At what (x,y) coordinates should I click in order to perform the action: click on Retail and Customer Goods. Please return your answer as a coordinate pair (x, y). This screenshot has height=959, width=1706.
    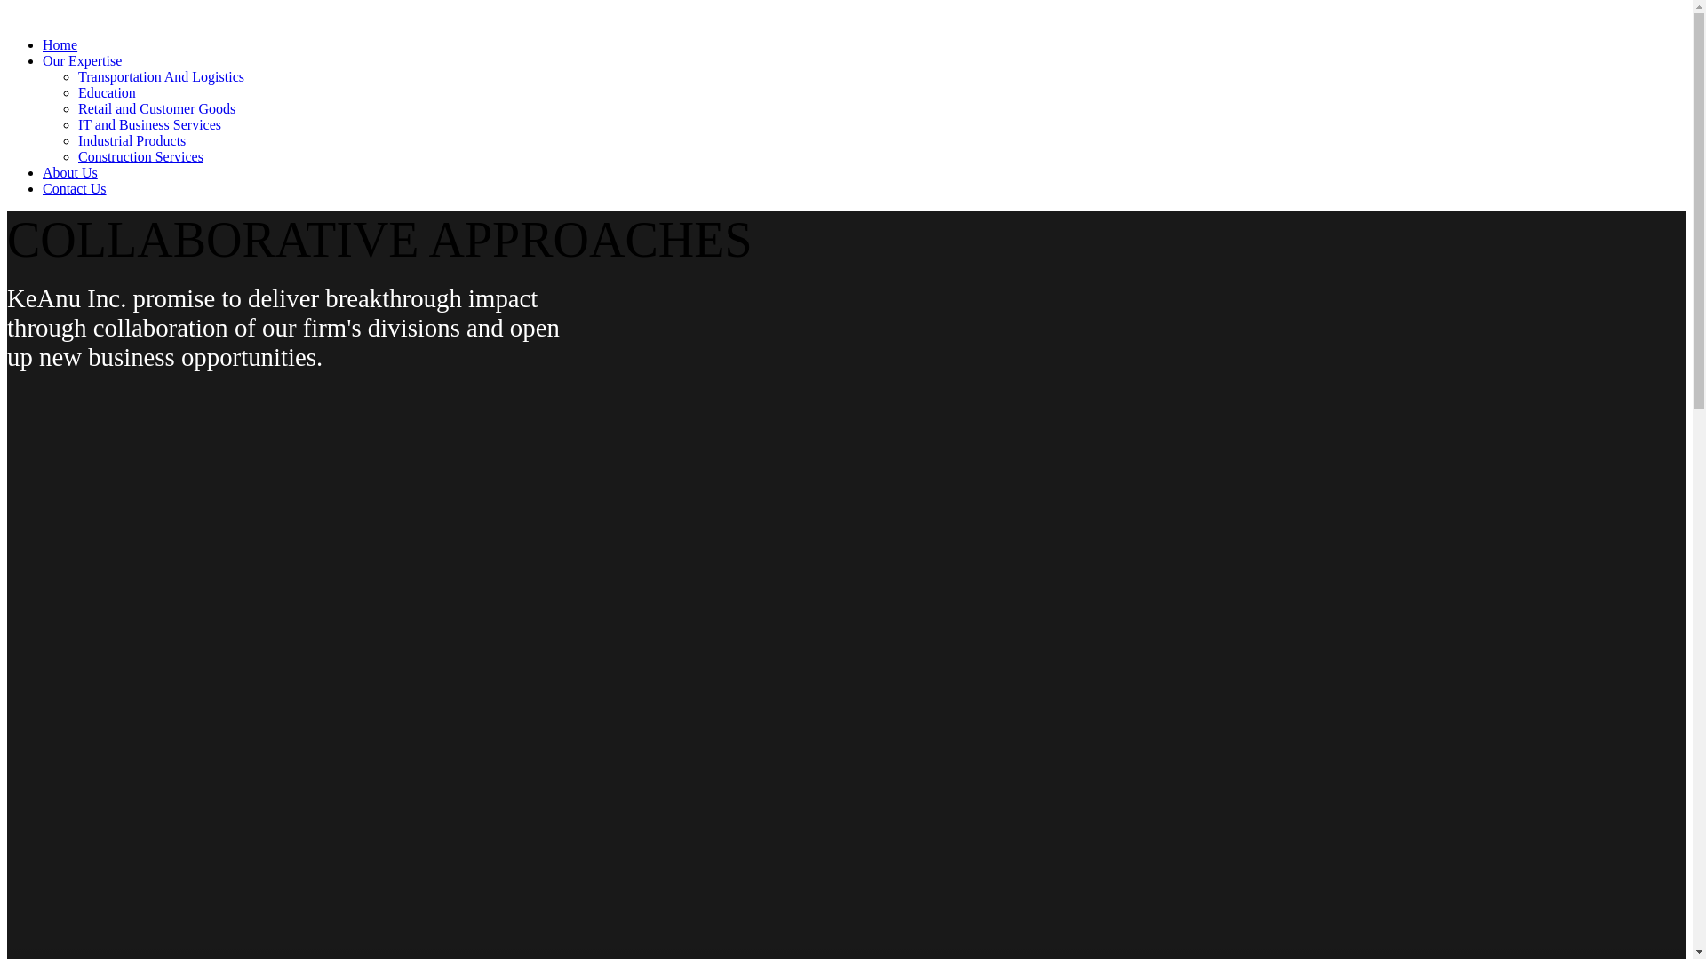
    Looking at the image, I should click on (156, 108).